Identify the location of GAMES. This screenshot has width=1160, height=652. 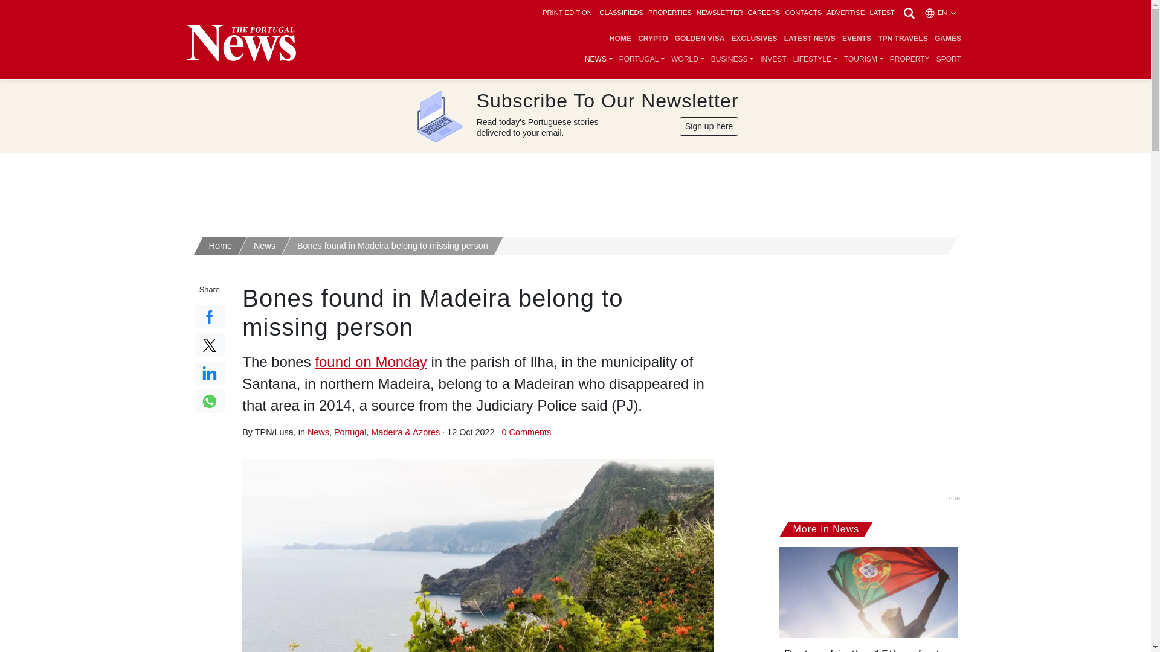
(947, 39).